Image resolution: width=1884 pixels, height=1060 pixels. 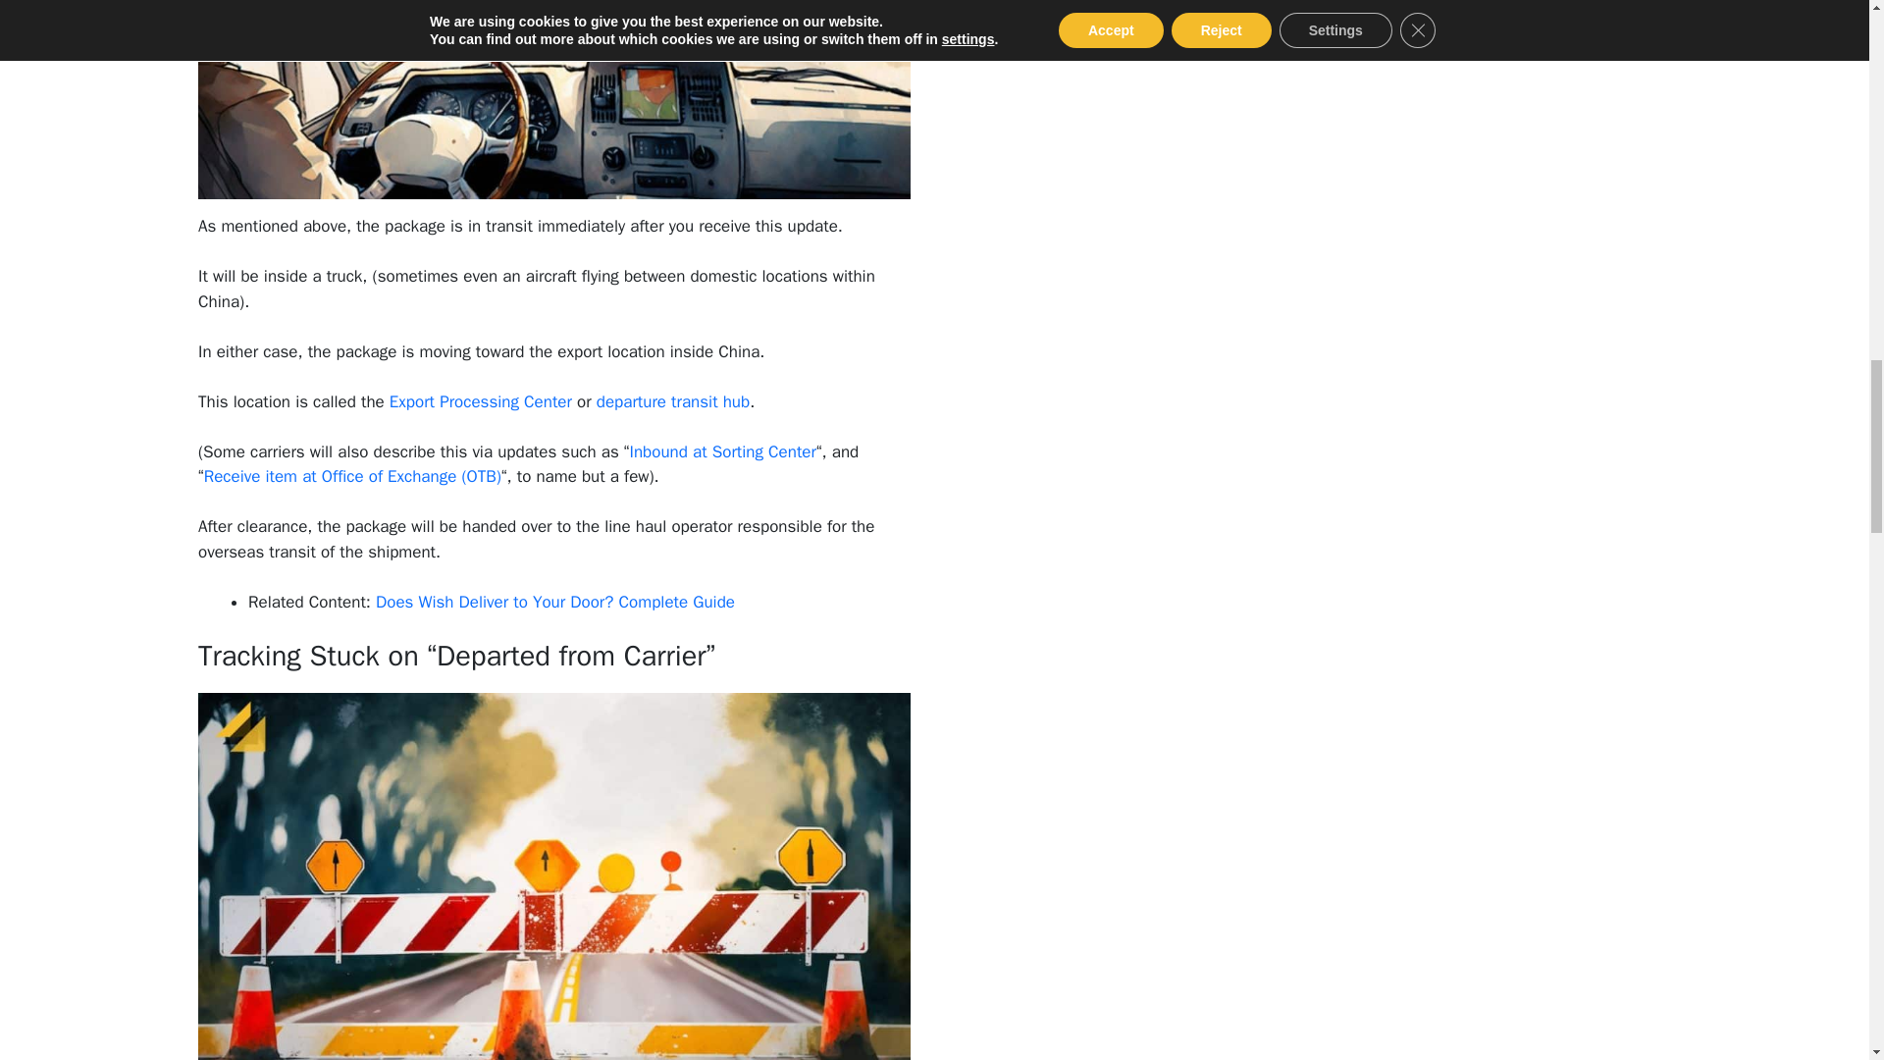 What do you see at coordinates (554, 602) in the screenshot?
I see `Does Wish Deliver to Your Door? Complete Guide` at bounding box center [554, 602].